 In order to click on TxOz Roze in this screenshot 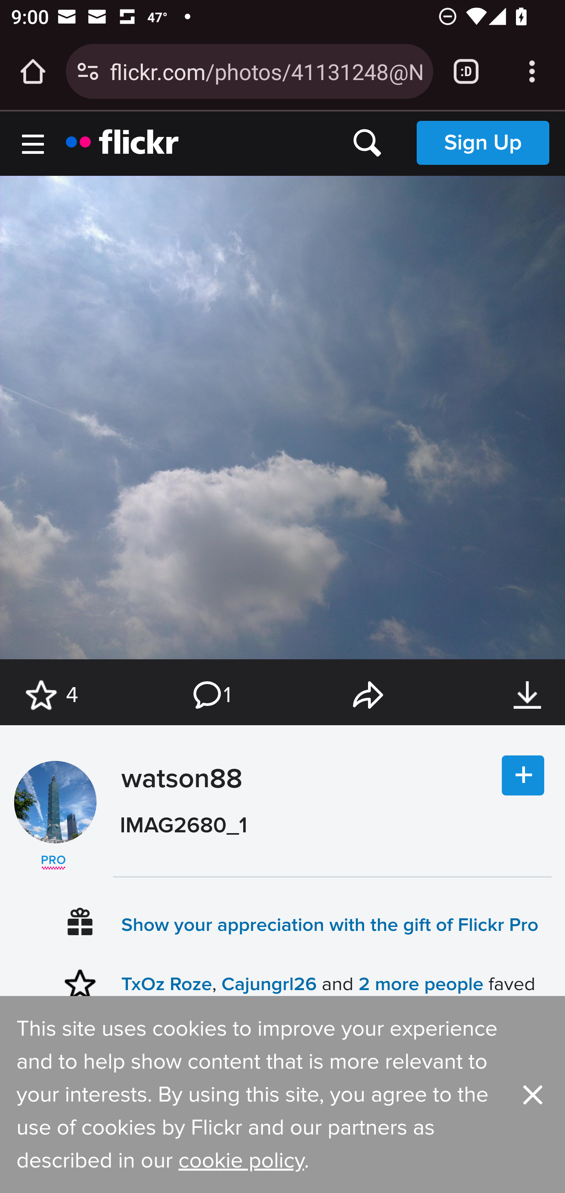, I will do `click(166, 984)`.